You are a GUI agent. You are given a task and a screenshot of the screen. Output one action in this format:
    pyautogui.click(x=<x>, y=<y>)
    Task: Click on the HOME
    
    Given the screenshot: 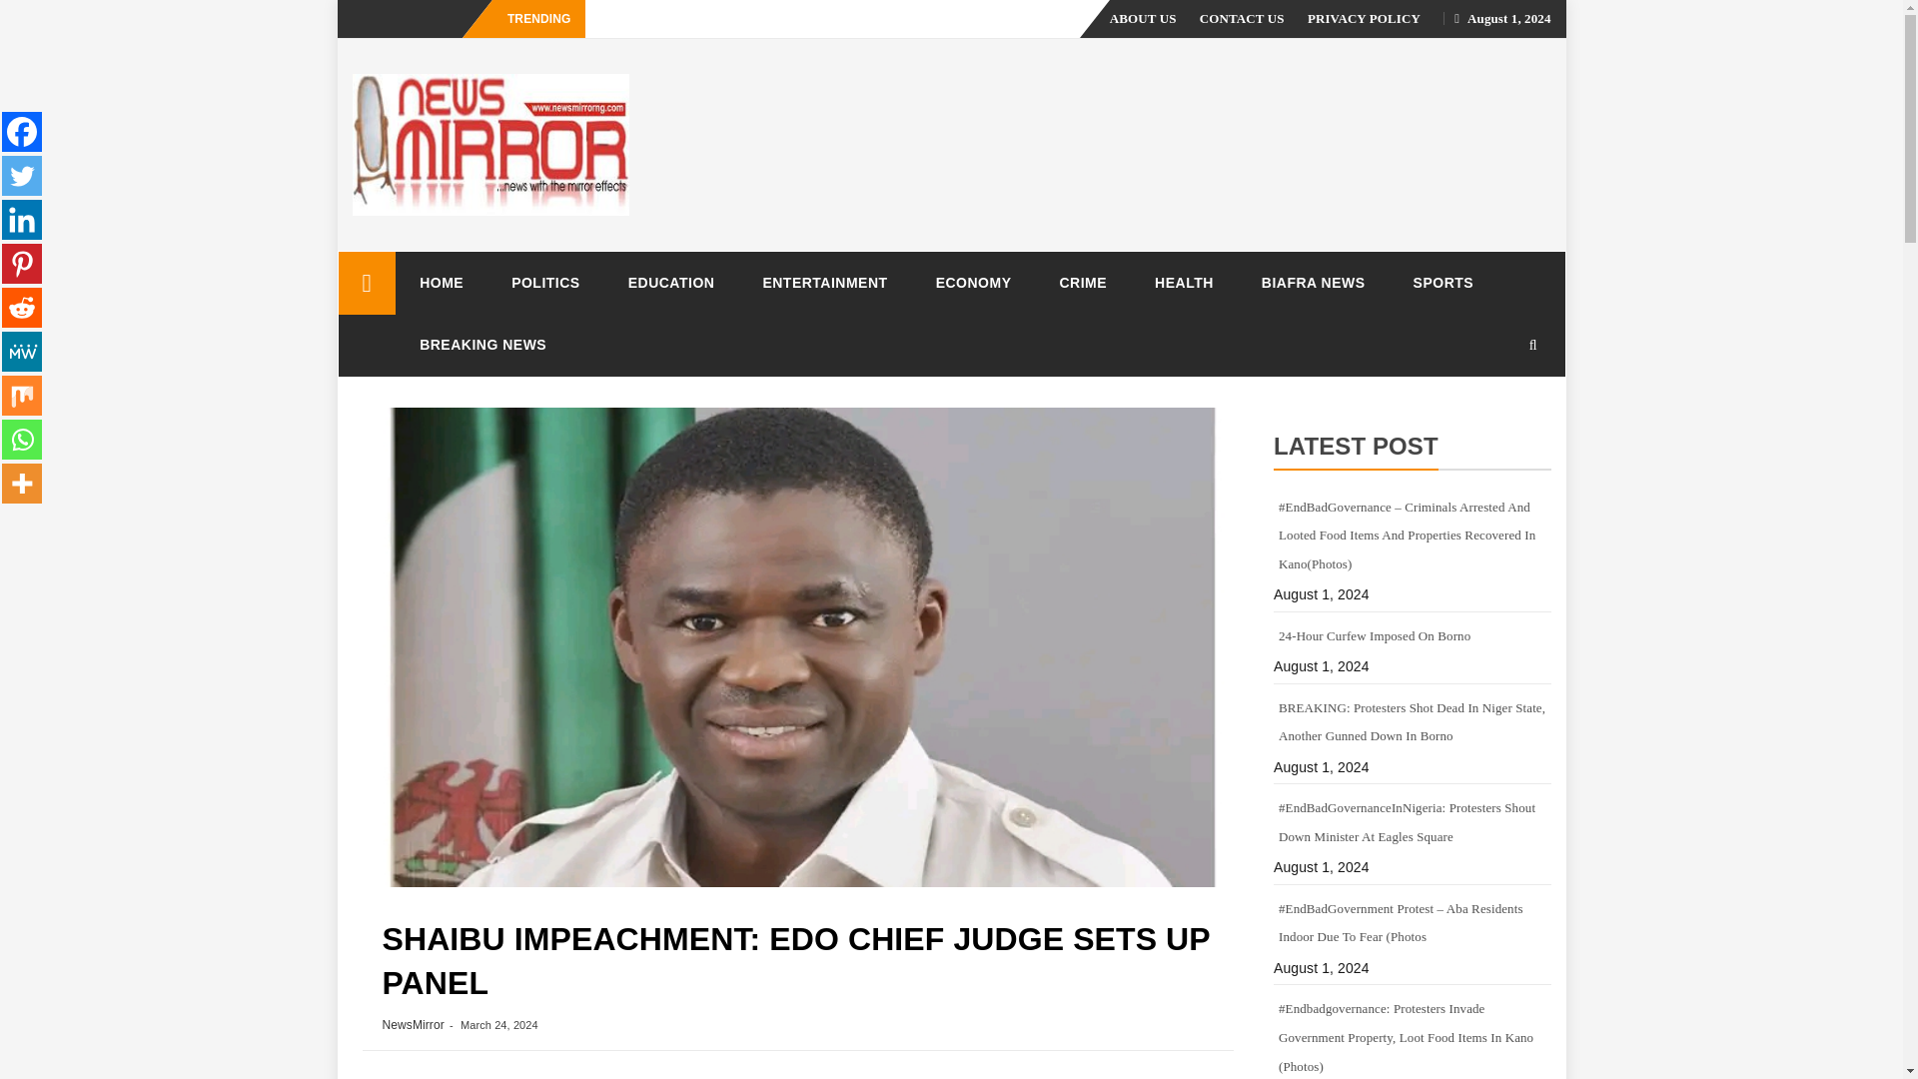 What is the action you would take?
    pyautogui.click(x=441, y=282)
    